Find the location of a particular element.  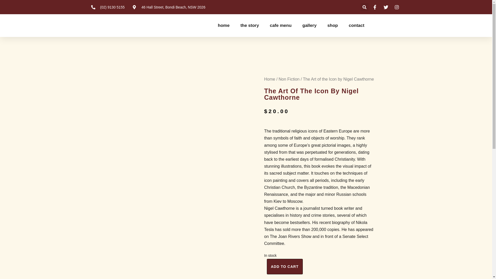

contact is located at coordinates (356, 25).